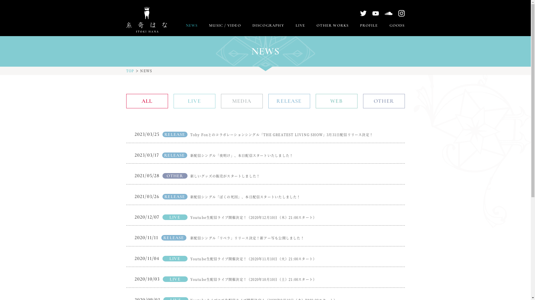  I want to click on PROFILE, so click(369, 26).